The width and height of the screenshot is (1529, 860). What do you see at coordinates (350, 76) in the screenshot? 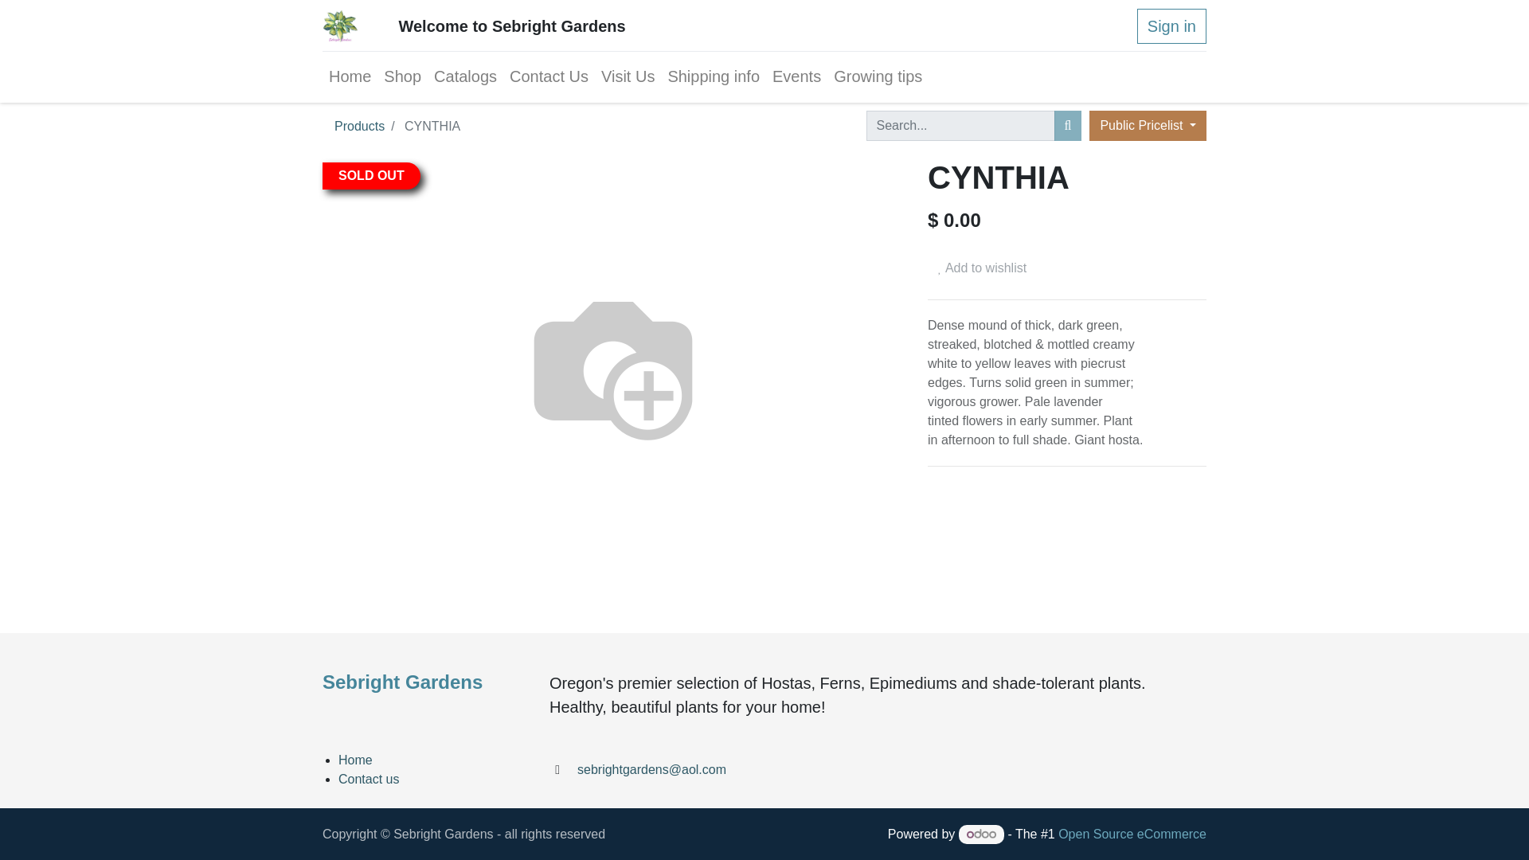
I see `Home` at bounding box center [350, 76].